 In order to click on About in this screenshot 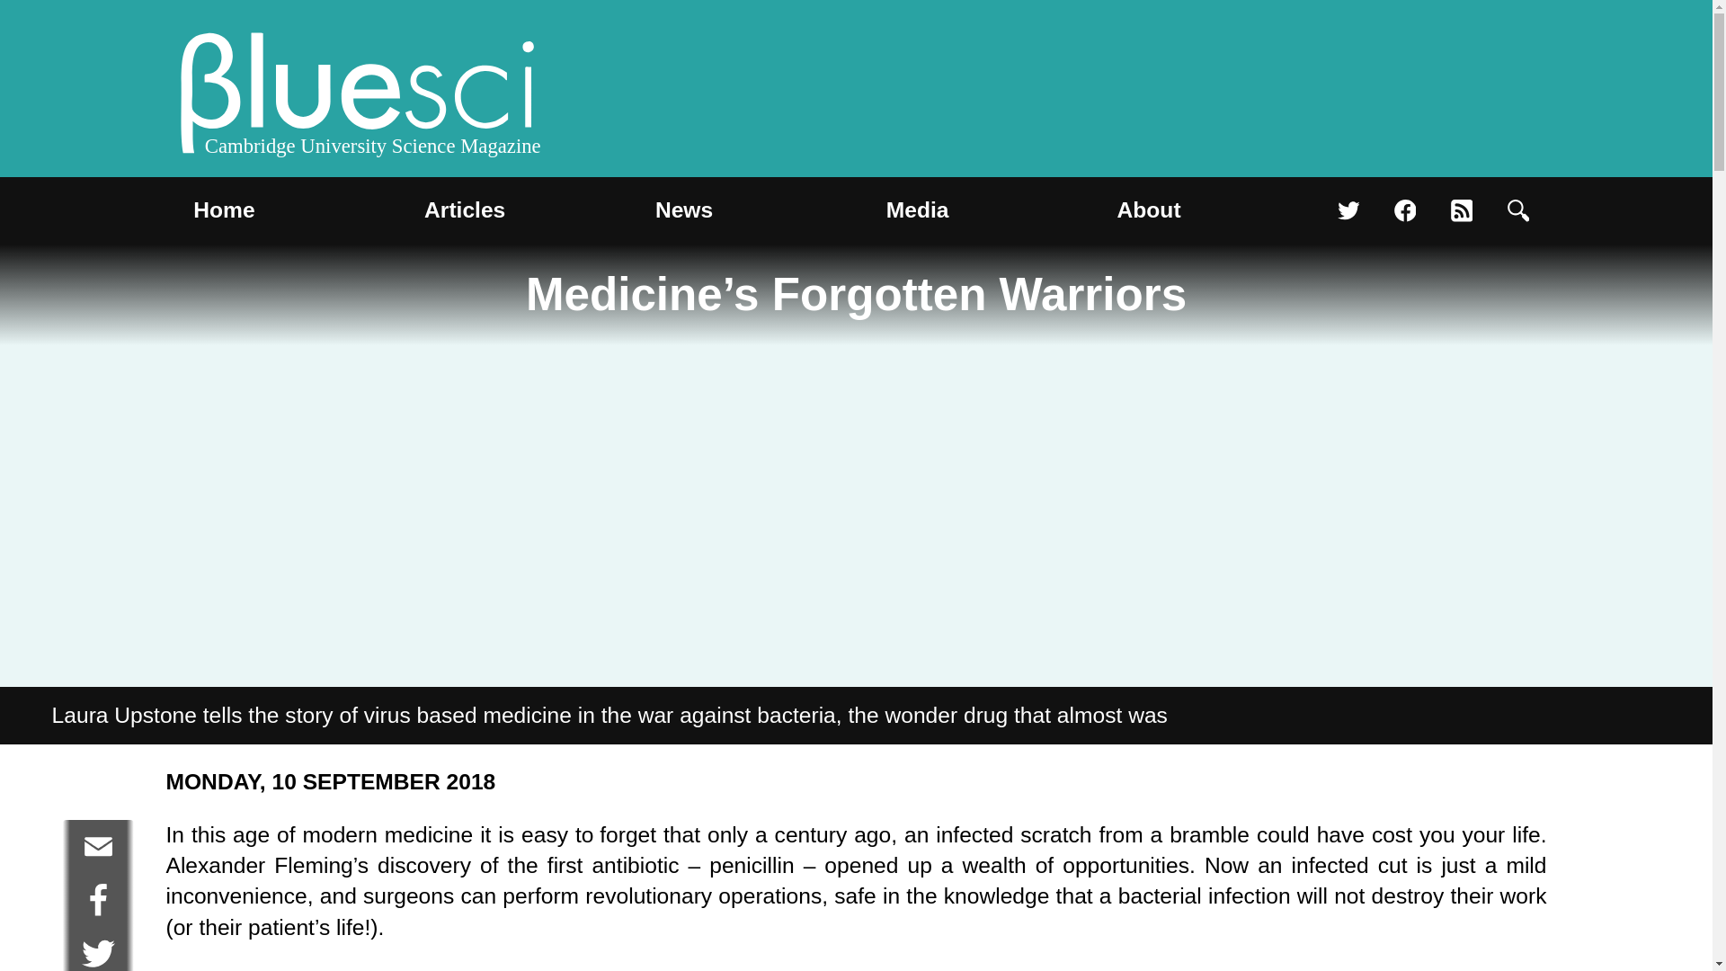, I will do `click(1149, 210)`.